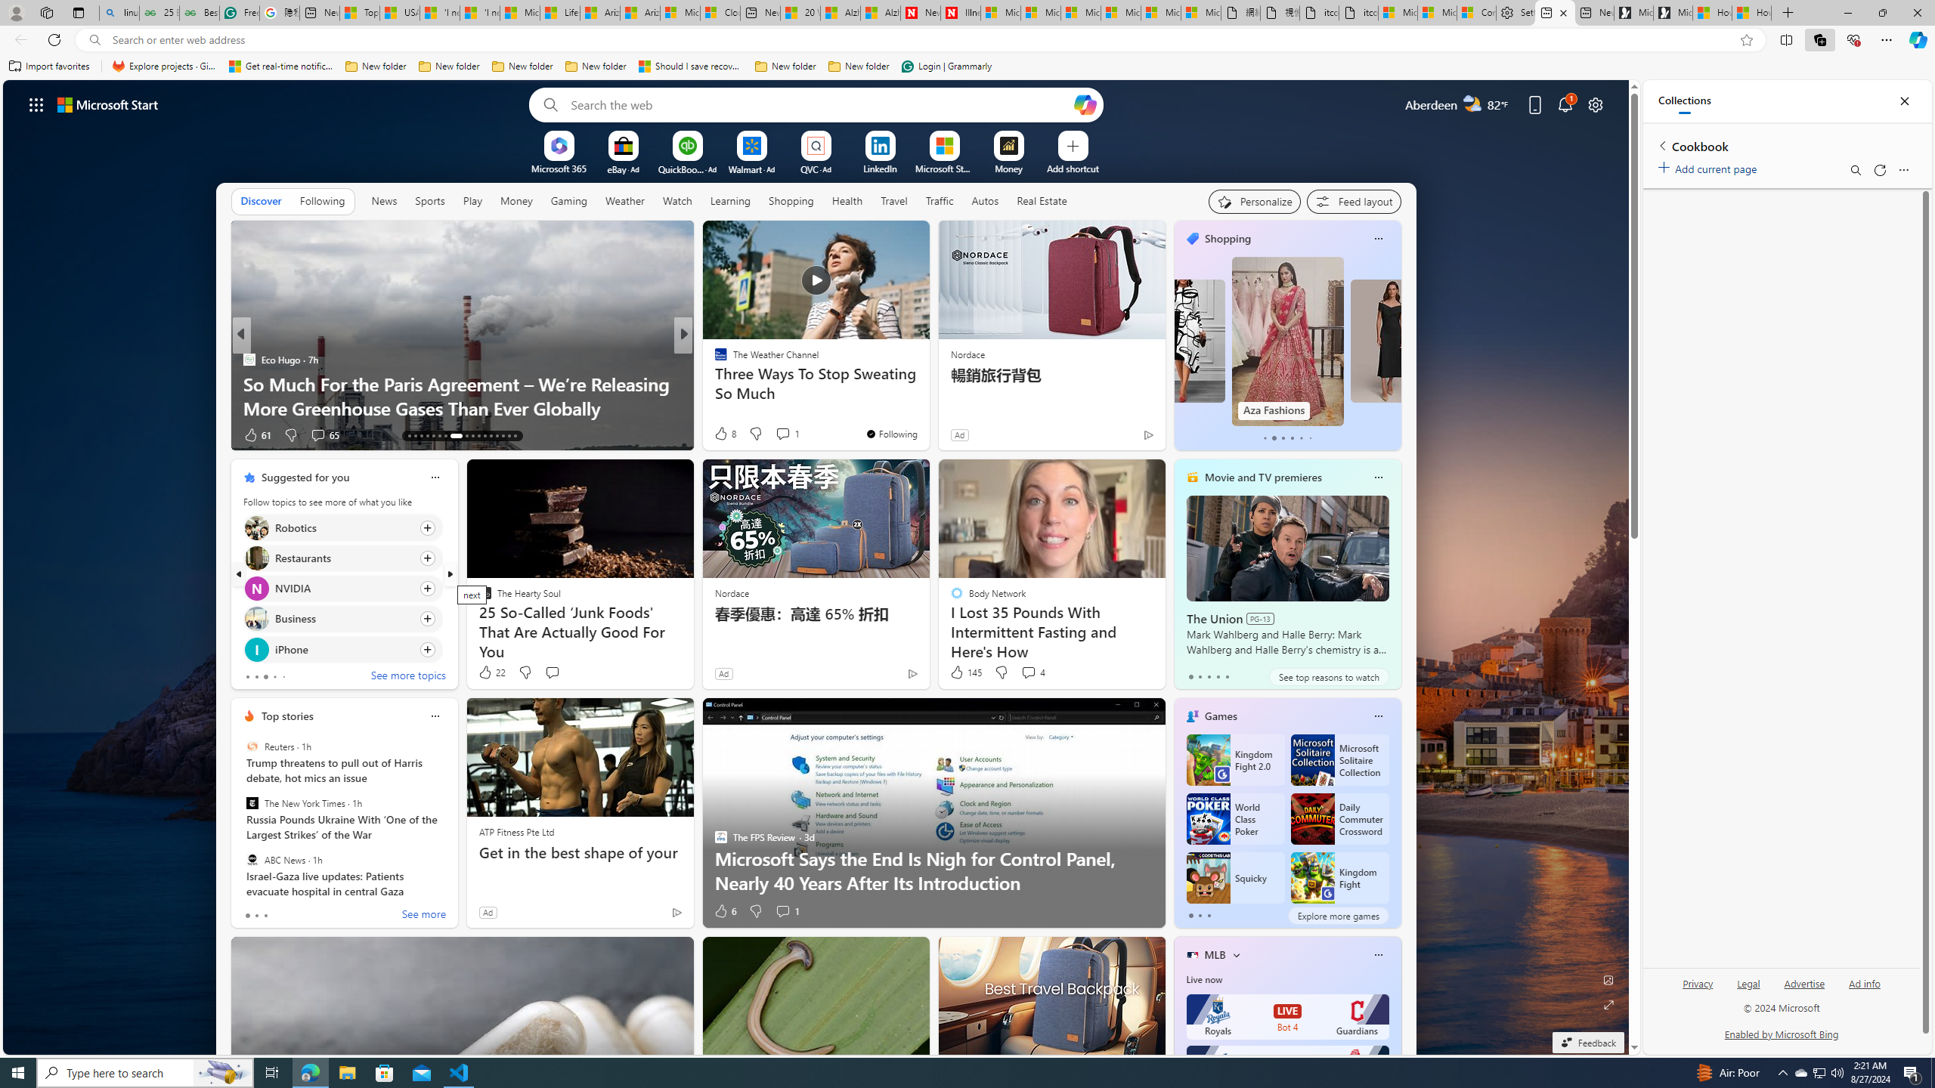  Describe the element at coordinates (579, 852) in the screenshot. I see `Get in the best shape of your` at that location.